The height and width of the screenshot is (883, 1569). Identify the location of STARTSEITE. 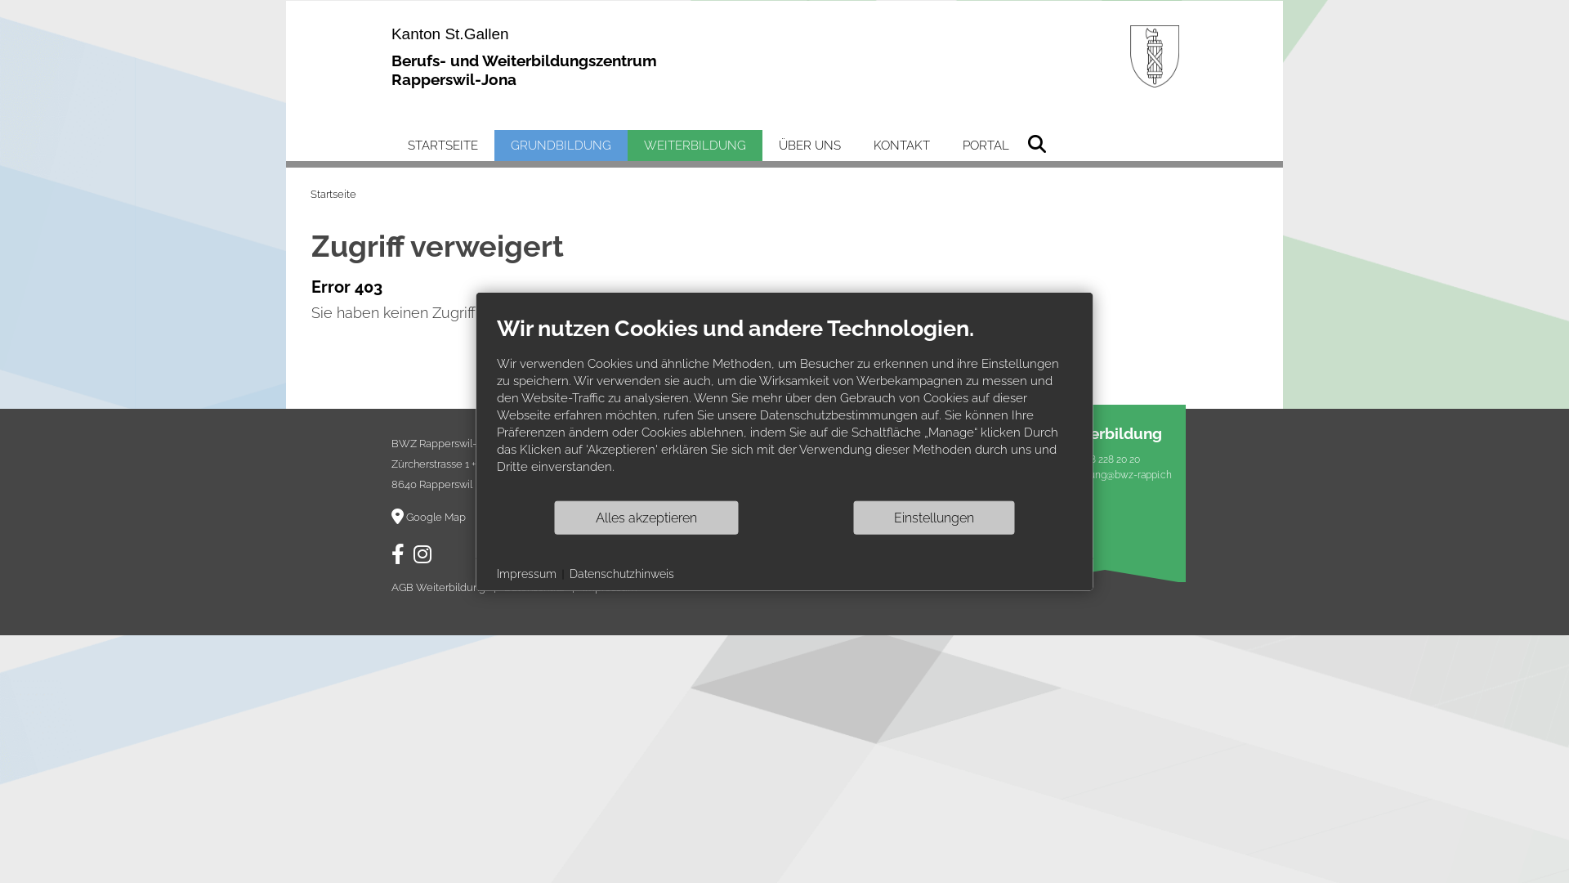
(443, 146).